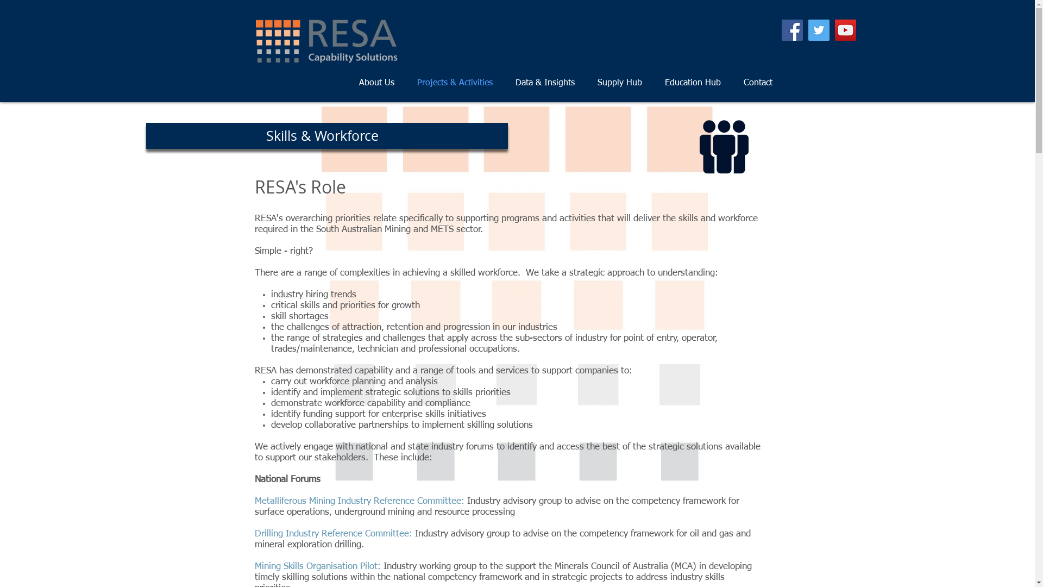 Image resolution: width=1043 pixels, height=587 pixels. What do you see at coordinates (377, 83) in the screenshot?
I see `About Us` at bounding box center [377, 83].